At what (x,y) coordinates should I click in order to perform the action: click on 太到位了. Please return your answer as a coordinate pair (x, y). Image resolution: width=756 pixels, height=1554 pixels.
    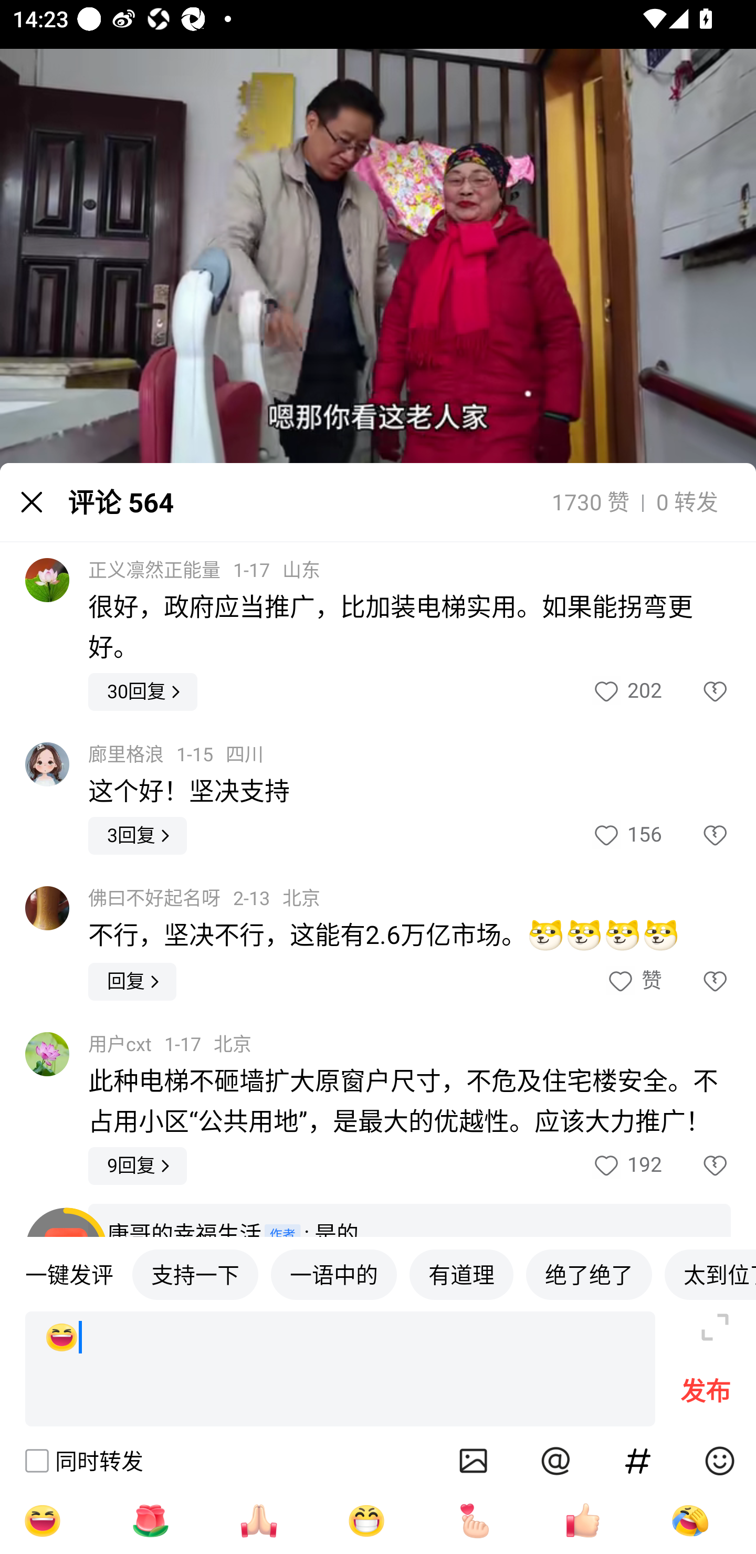
    Looking at the image, I should click on (710, 1274).